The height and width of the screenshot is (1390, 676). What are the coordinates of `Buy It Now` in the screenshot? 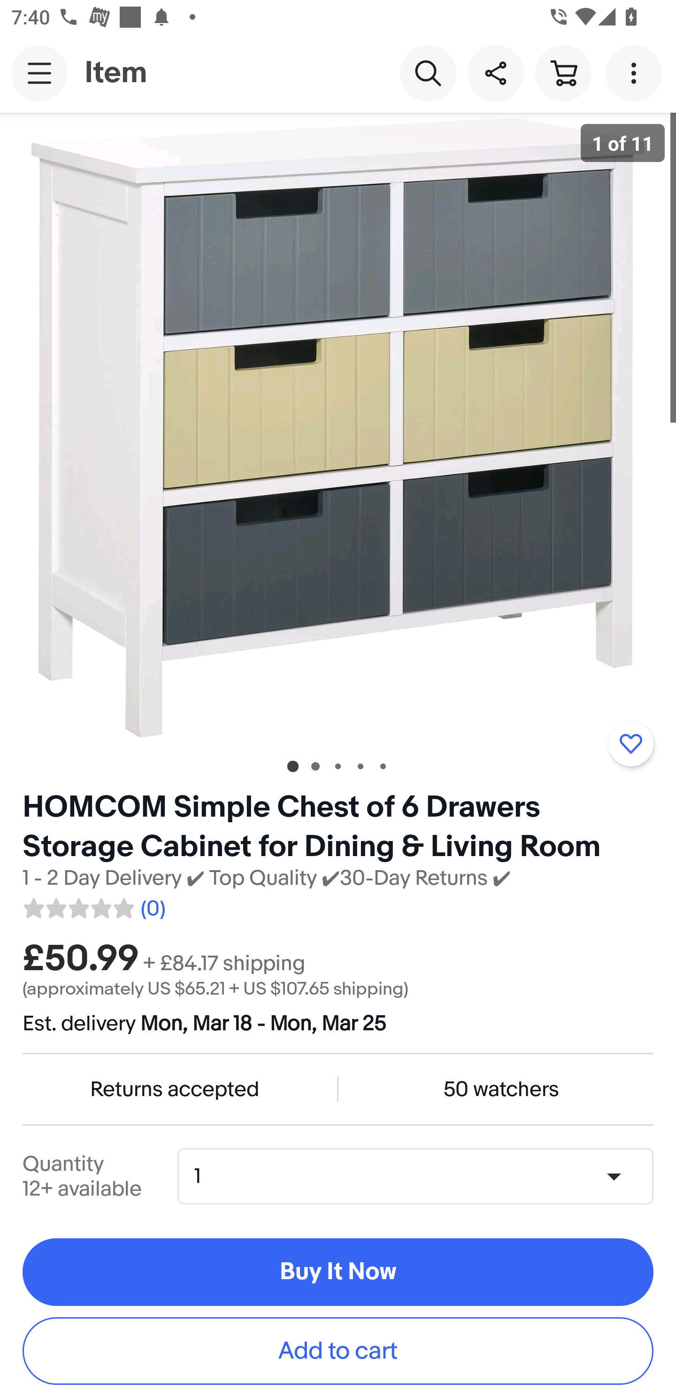 It's located at (338, 1273).